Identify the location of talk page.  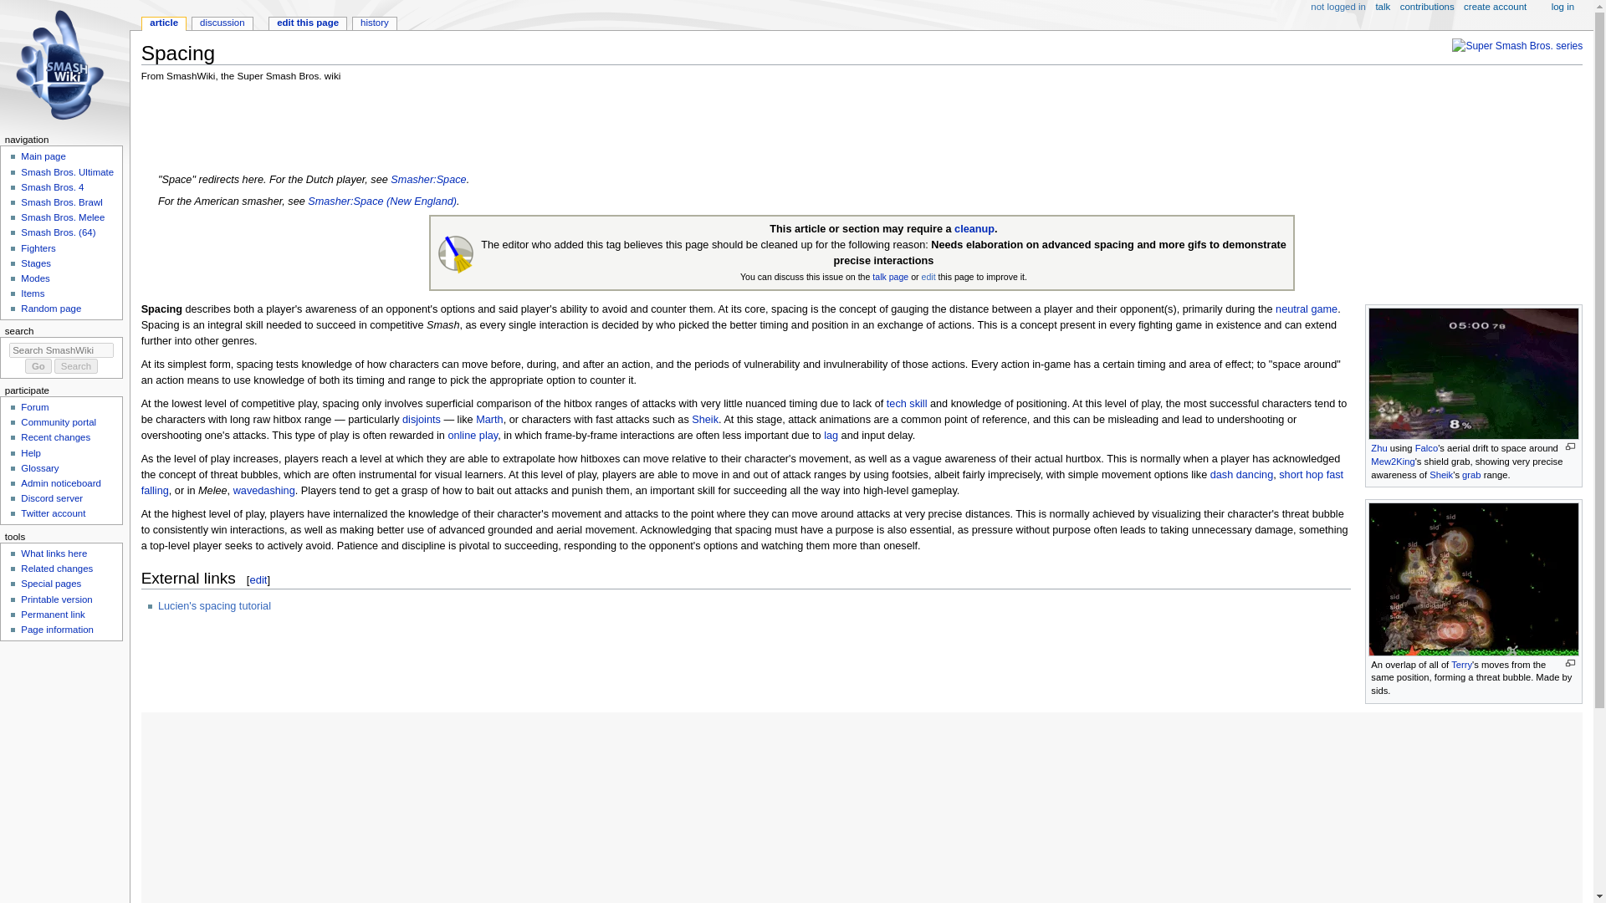
(890, 276).